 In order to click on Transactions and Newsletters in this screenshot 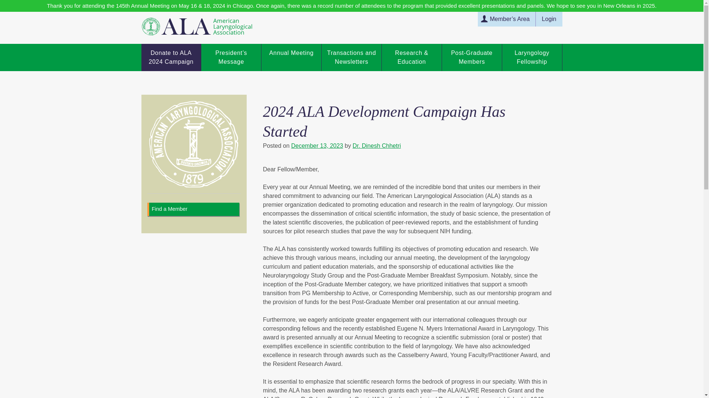, I will do `click(352, 57)`.